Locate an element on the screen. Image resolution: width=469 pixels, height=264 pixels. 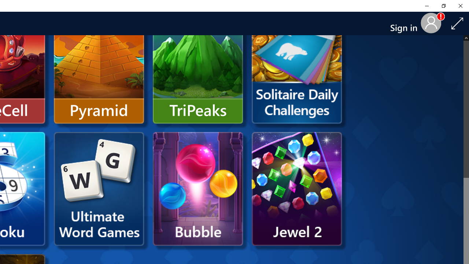
Minimize Solitaire & Casual Games is located at coordinates (426, 6).